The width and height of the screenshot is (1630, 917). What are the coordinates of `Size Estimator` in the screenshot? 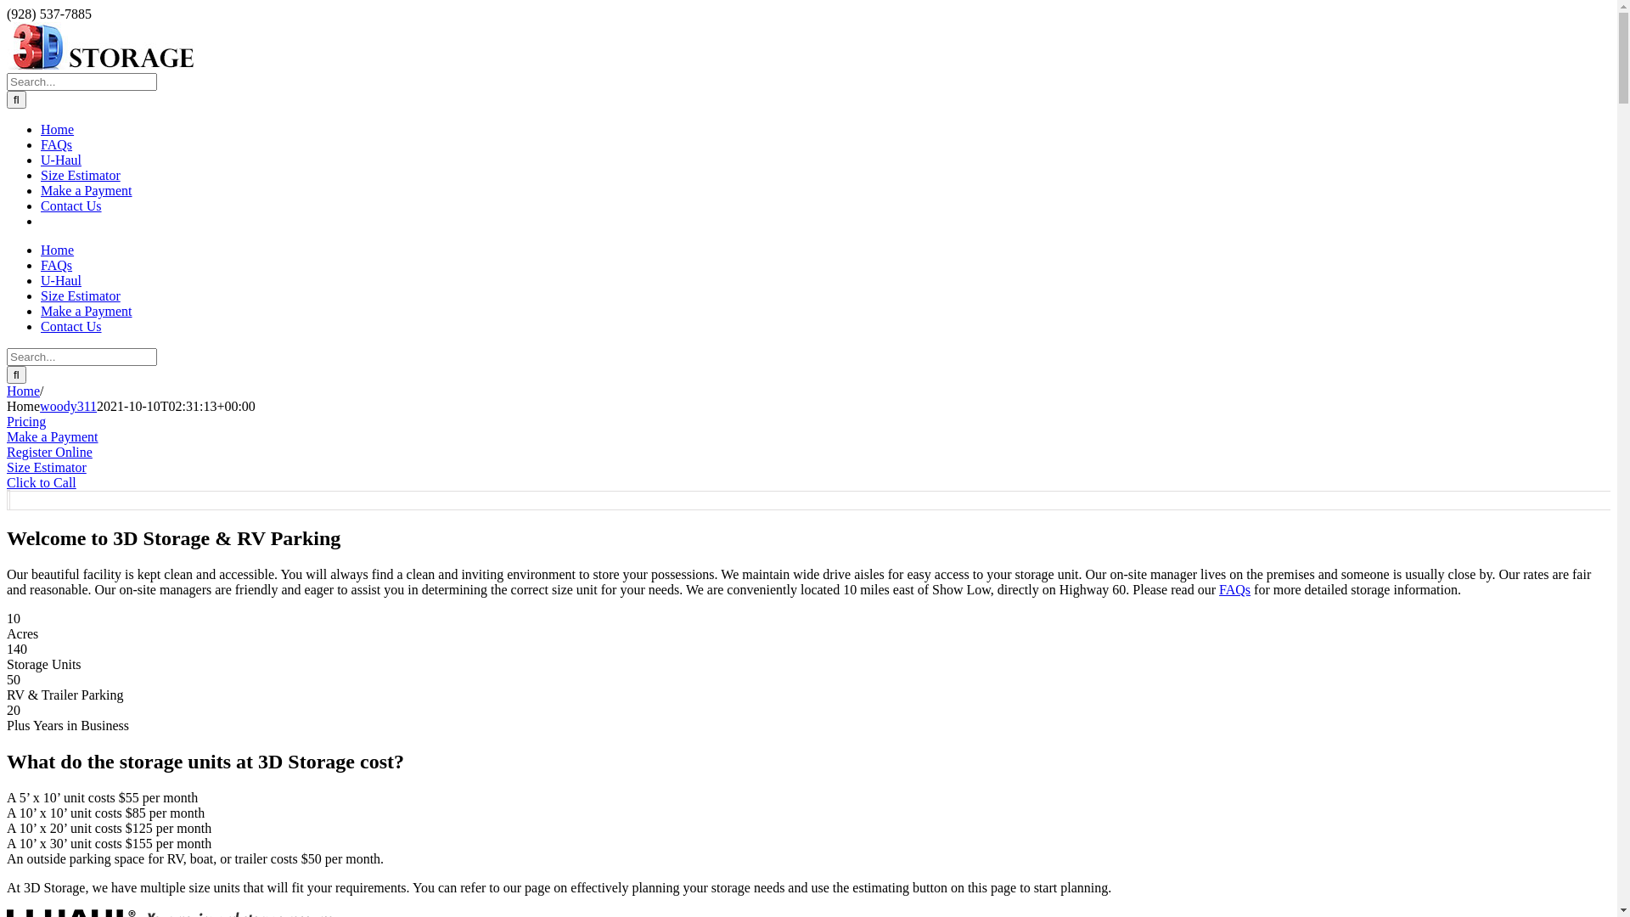 It's located at (81, 295).